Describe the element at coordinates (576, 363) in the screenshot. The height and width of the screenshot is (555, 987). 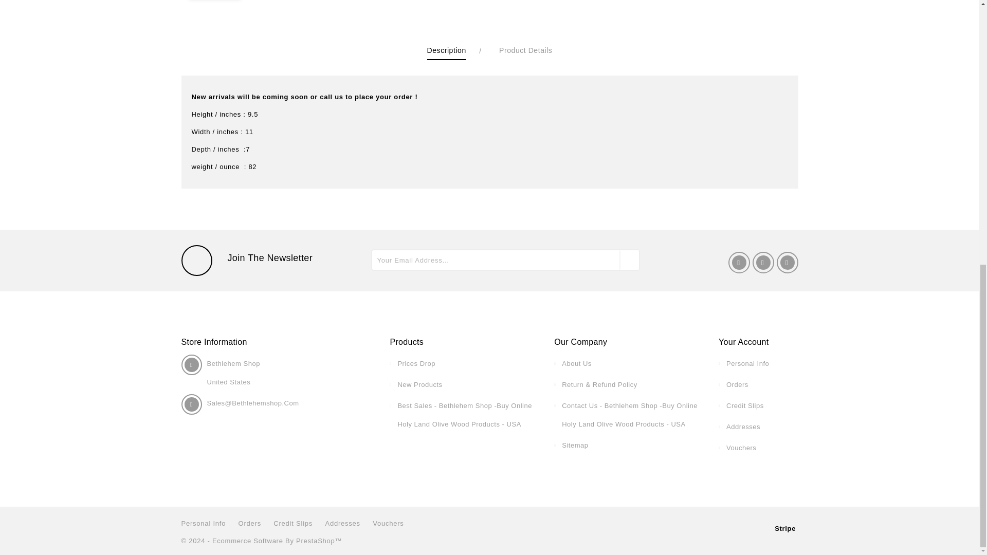
I see `Learn more about us` at that location.